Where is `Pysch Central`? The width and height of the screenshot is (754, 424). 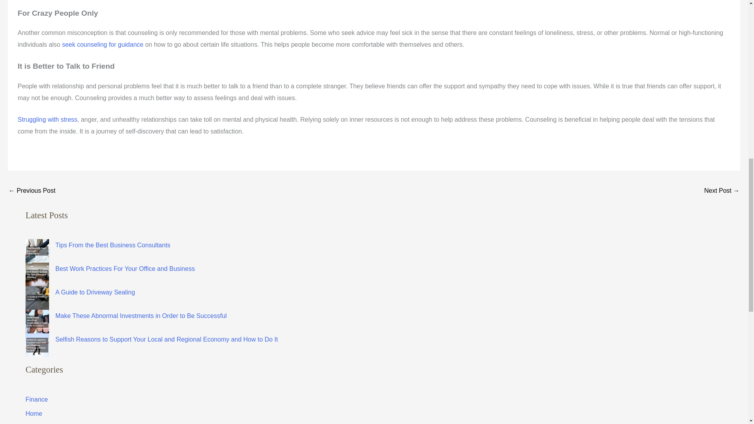 Pysch Central is located at coordinates (102, 44).